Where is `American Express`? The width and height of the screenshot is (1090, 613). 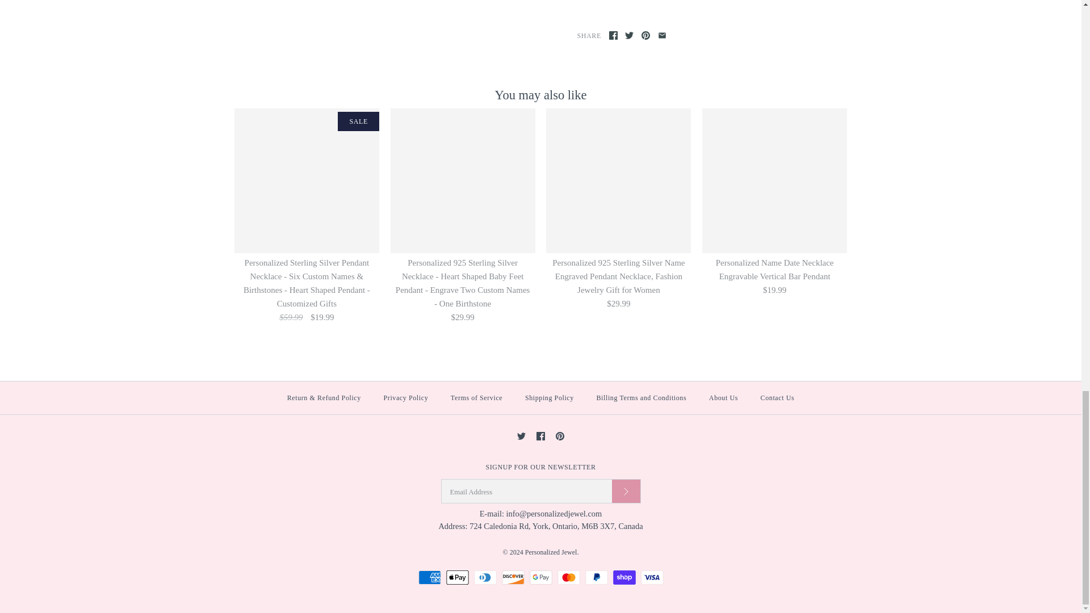
American Express is located at coordinates (429, 578).